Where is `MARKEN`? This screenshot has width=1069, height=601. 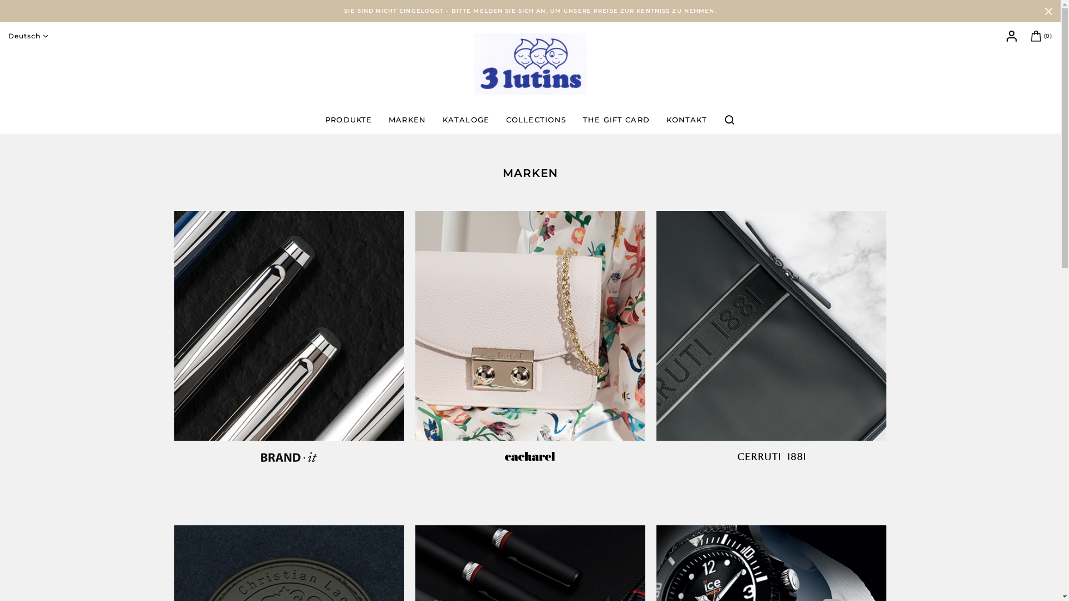 MARKEN is located at coordinates (408, 120).